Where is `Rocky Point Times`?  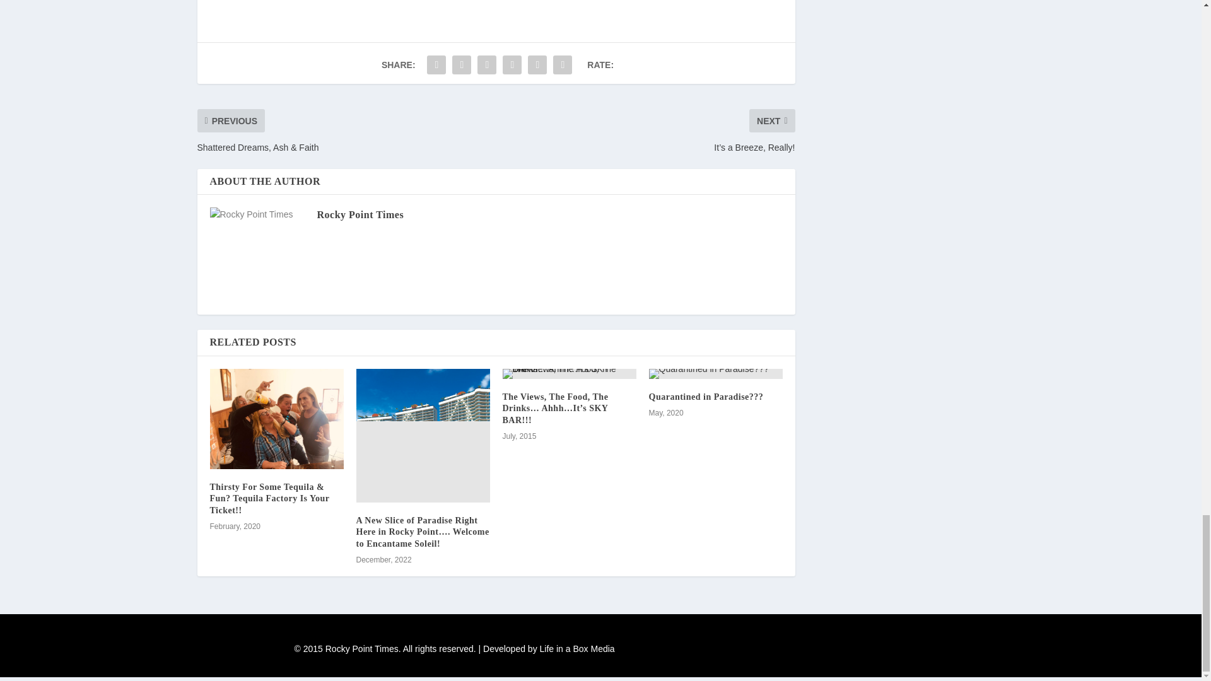
Rocky Point Times is located at coordinates (360, 214).